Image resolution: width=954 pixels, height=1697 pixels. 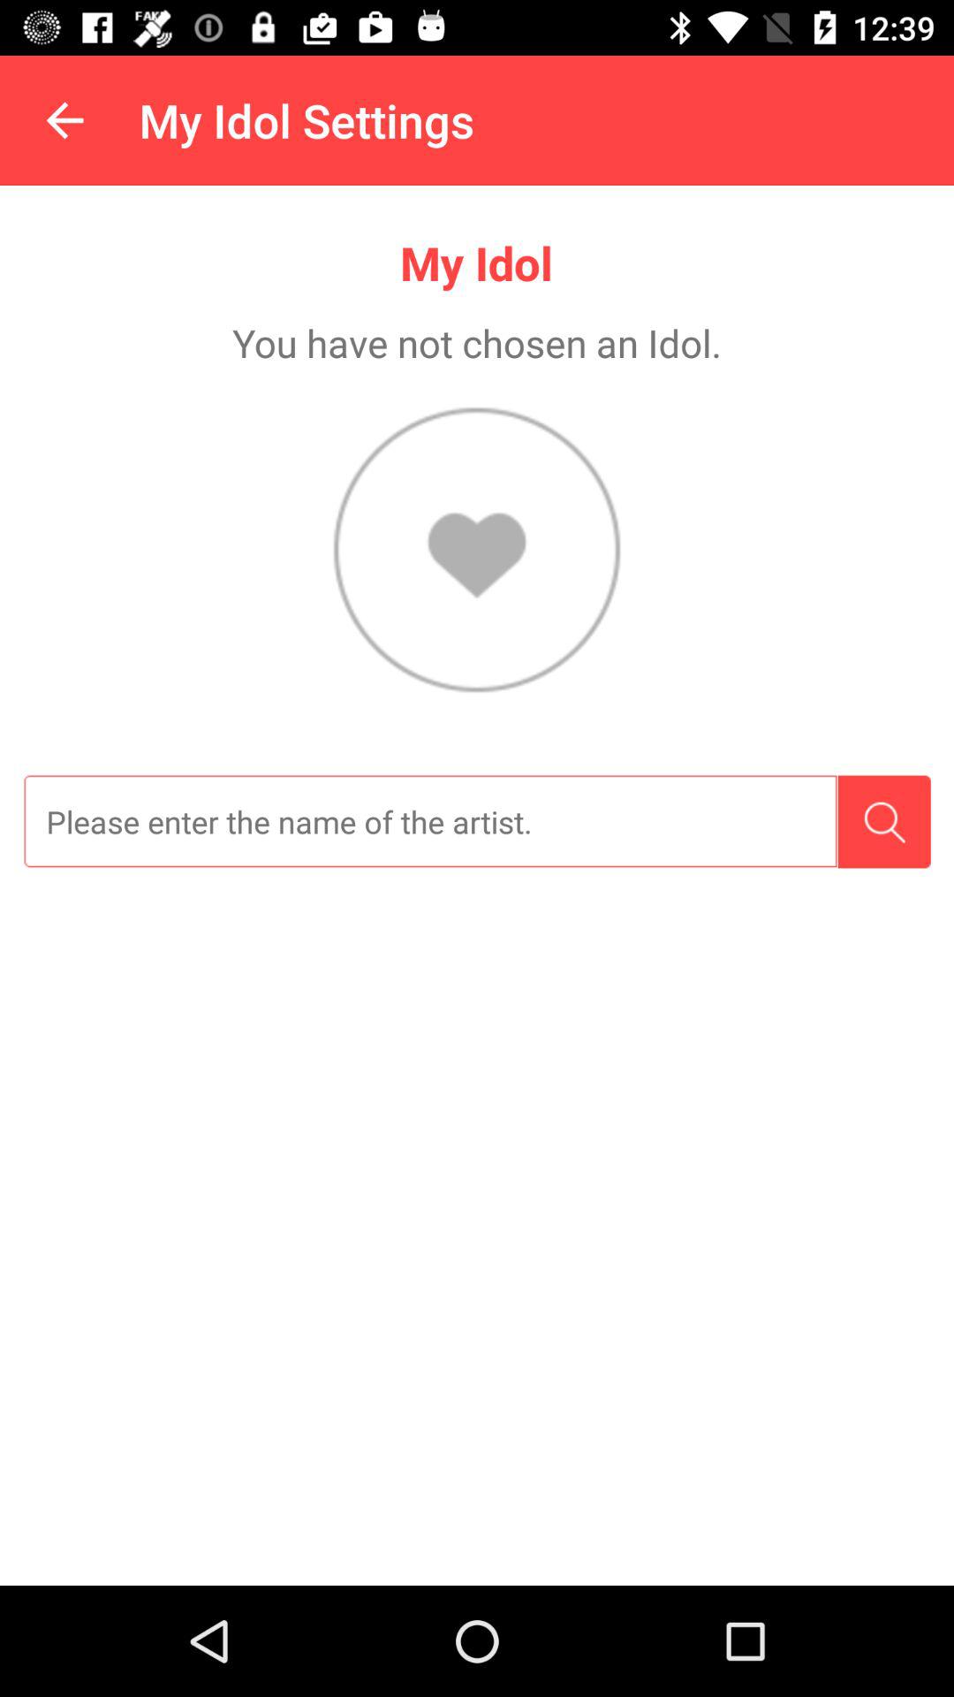 What do you see at coordinates (883, 822) in the screenshot?
I see `select the item on the right` at bounding box center [883, 822].